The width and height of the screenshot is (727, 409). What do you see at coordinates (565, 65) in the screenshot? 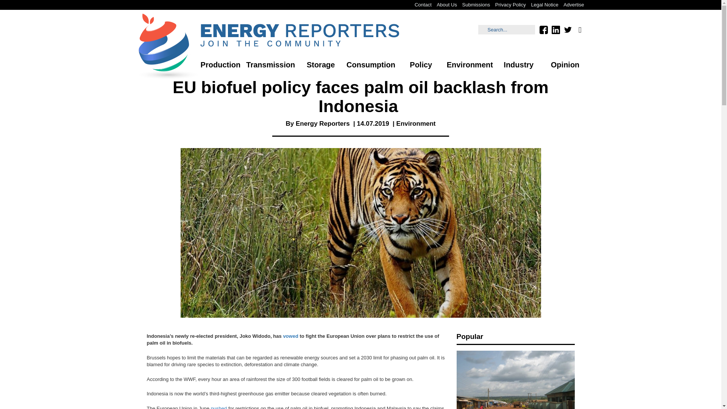
I see `Opinion` at bounding box center [565, 65].